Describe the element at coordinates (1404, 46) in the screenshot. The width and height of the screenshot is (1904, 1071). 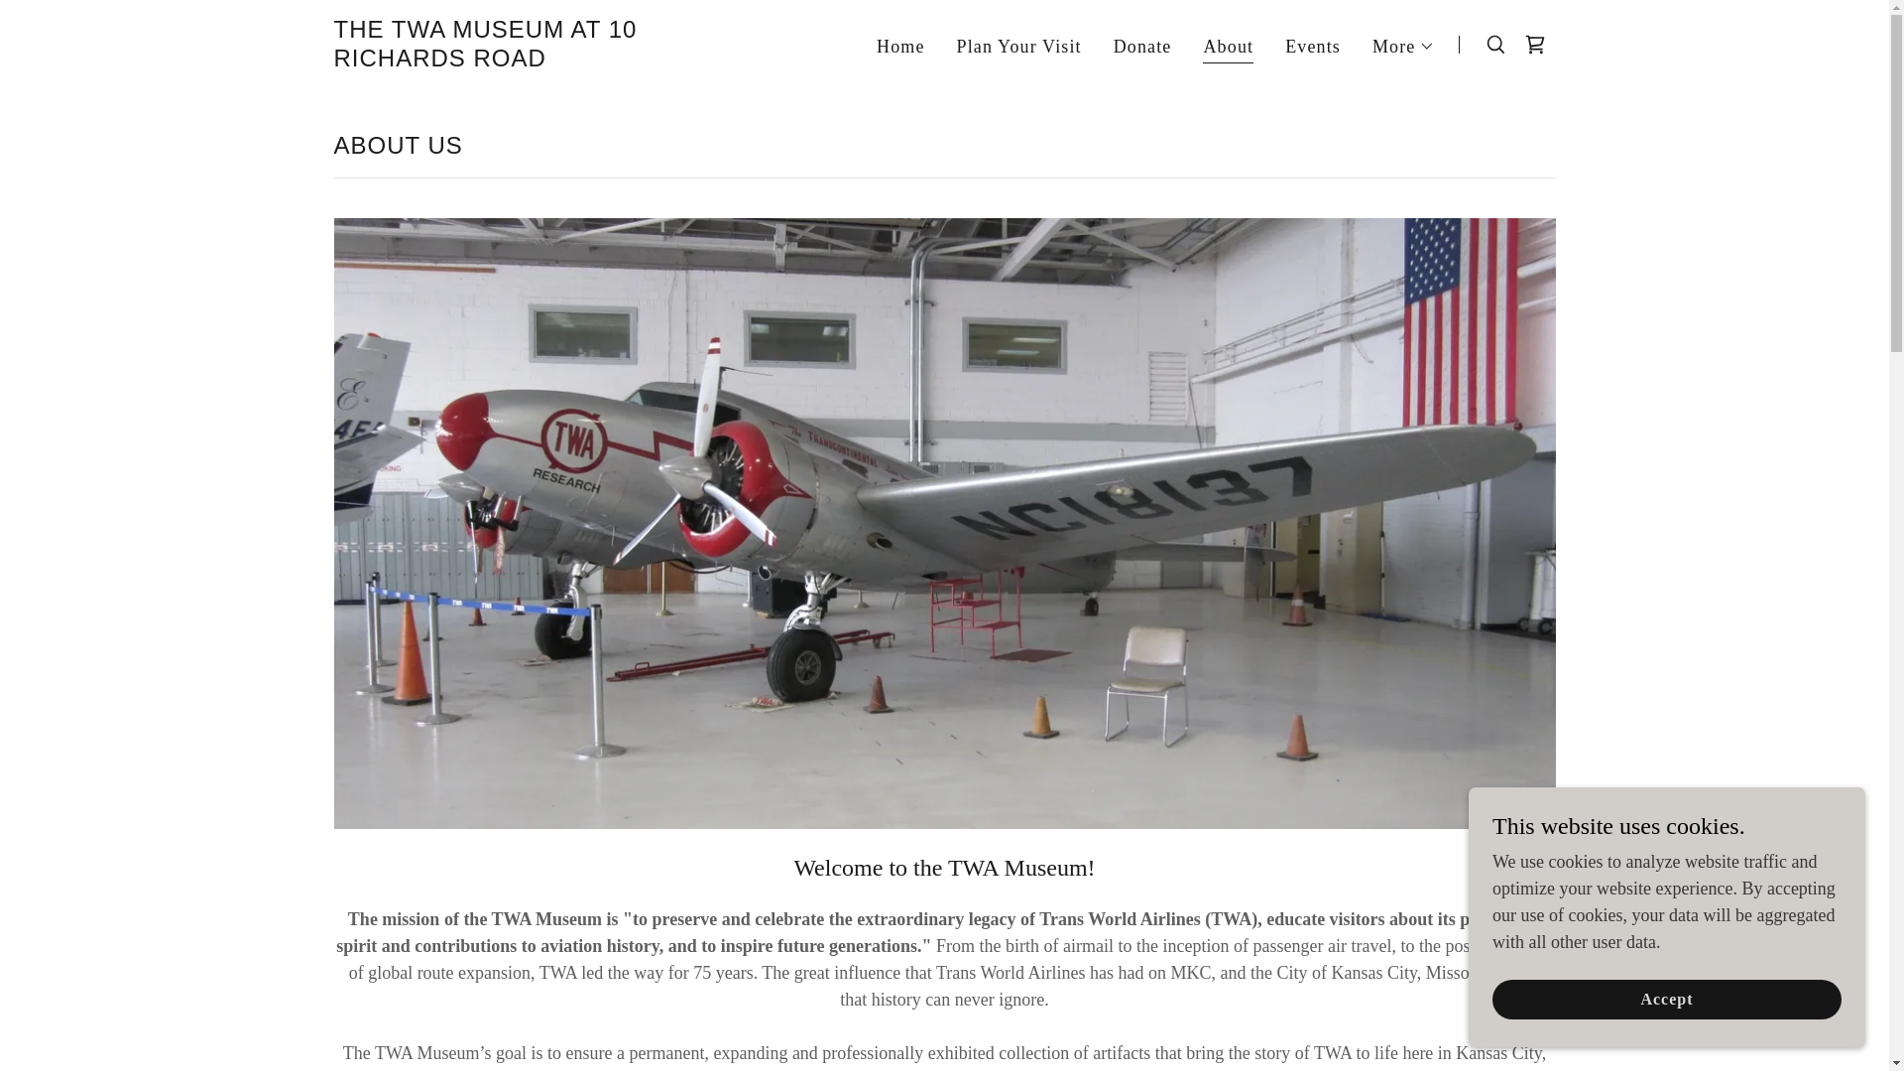
I see `More` at that location.